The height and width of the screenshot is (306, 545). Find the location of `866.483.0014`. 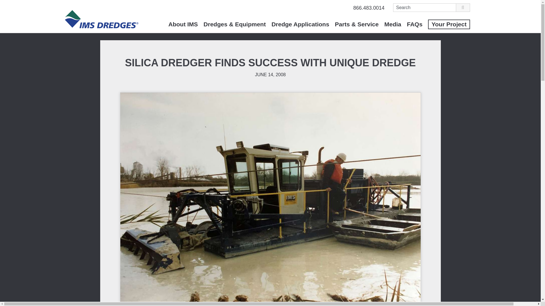

866.483.0014 is located at coordinates (368, 8).